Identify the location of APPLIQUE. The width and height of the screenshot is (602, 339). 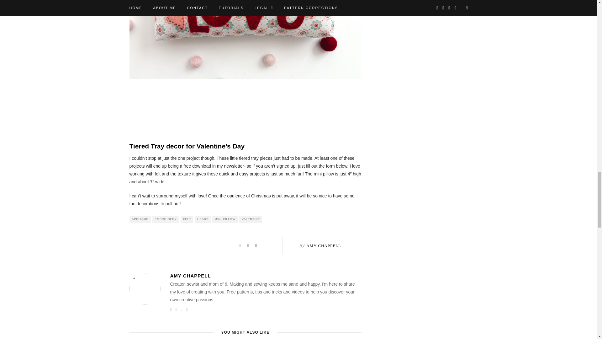
(140, 219).